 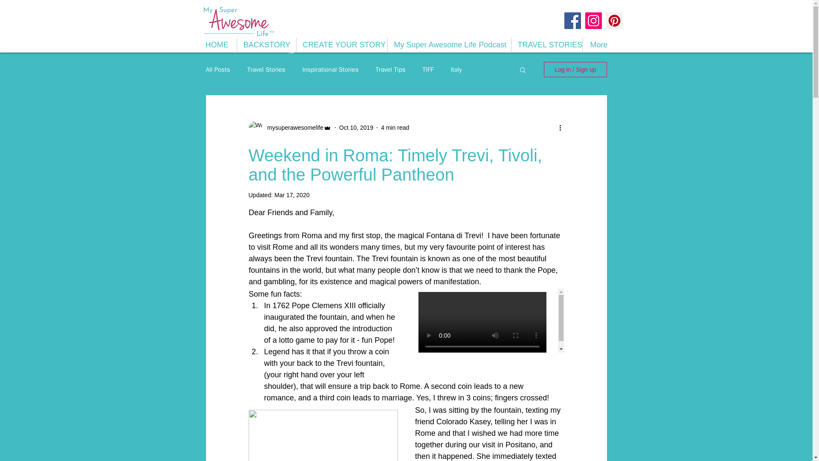 I want to click on 4 min read, so click(x=395, y=127).